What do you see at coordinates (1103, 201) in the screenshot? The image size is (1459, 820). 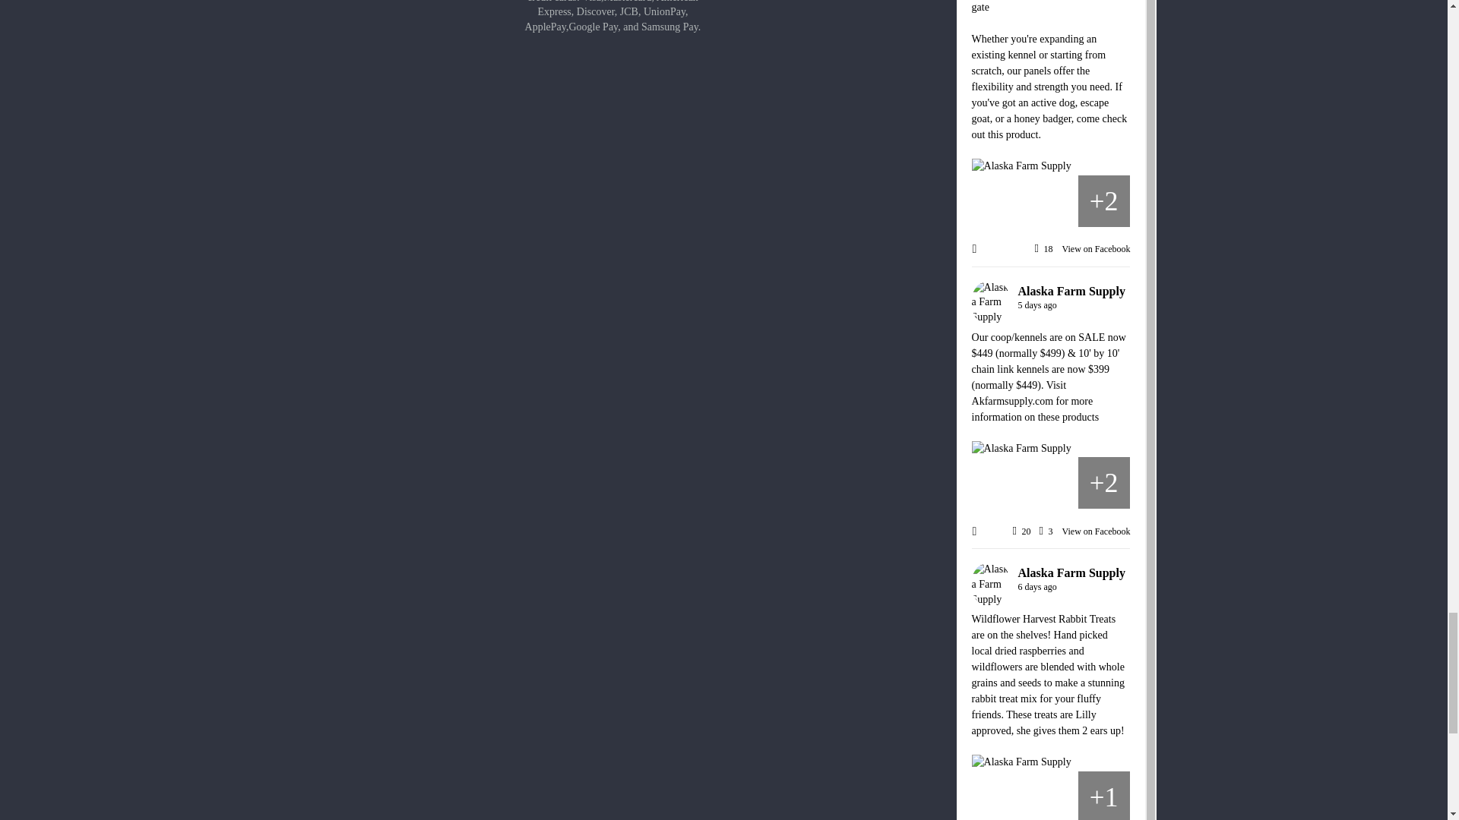 I see `Picture from Facebook` at bounding box center [1103, 201].